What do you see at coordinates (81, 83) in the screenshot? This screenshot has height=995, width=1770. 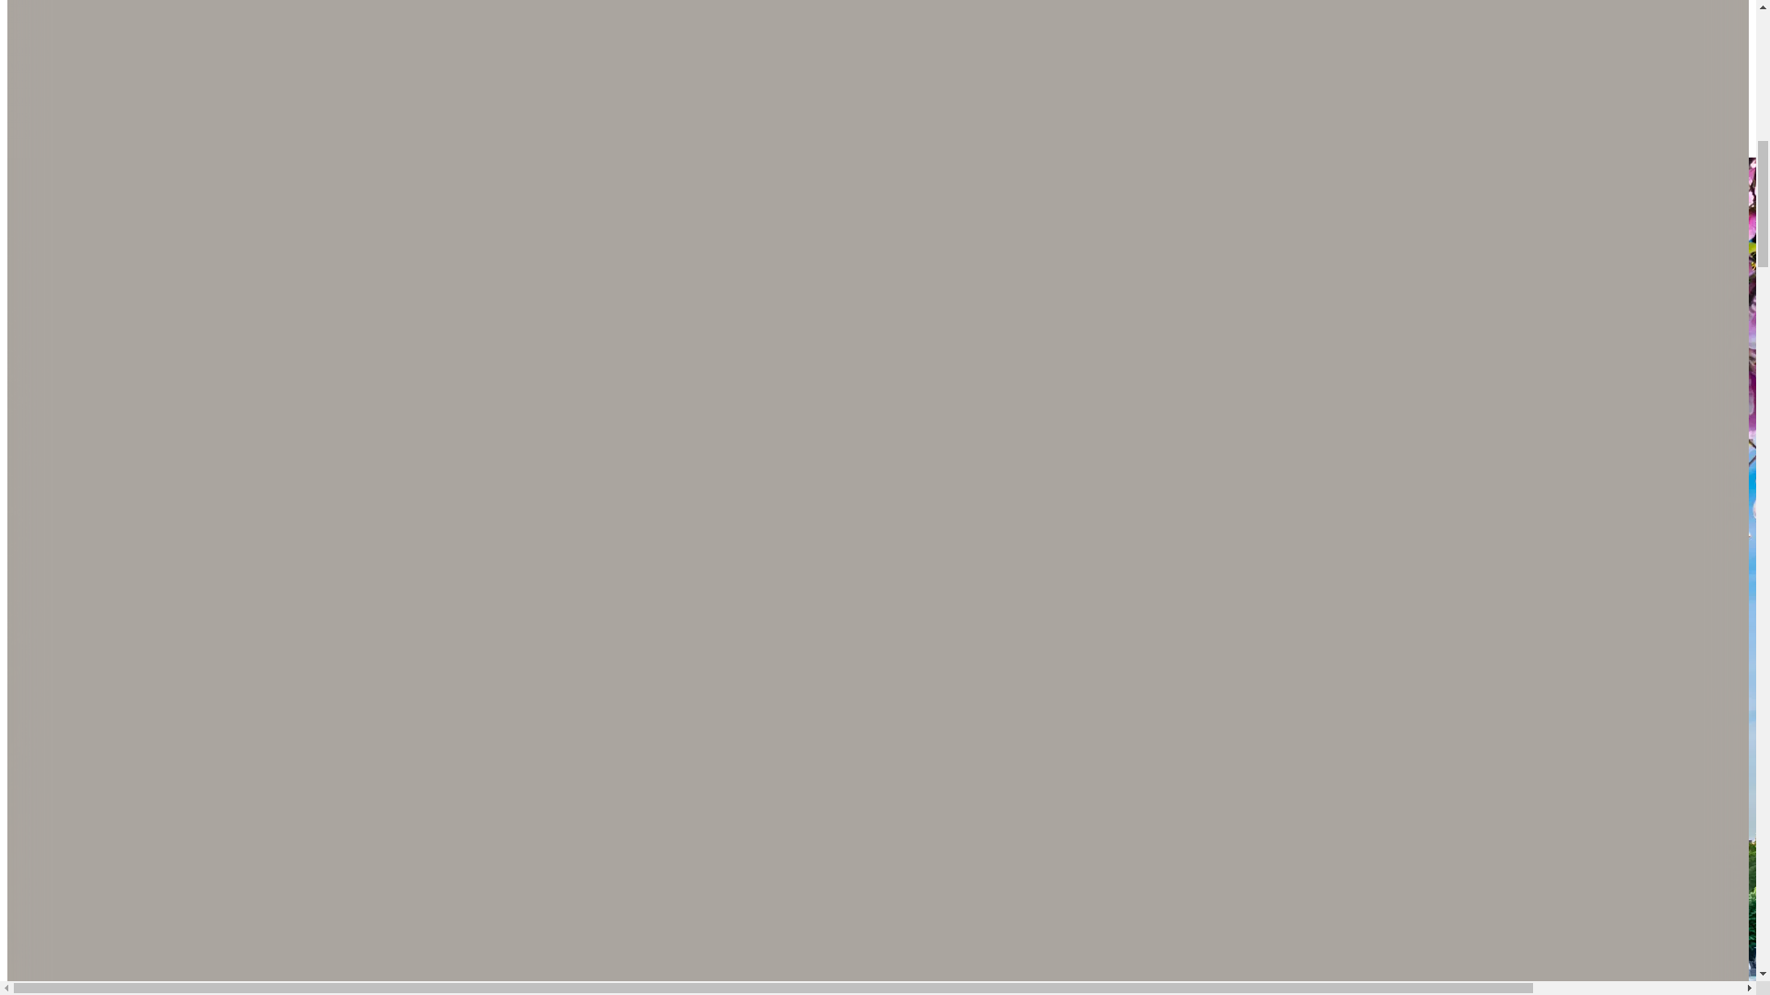 I see `Arc de Triomphe Tickets` at bounding box center [81, 83].